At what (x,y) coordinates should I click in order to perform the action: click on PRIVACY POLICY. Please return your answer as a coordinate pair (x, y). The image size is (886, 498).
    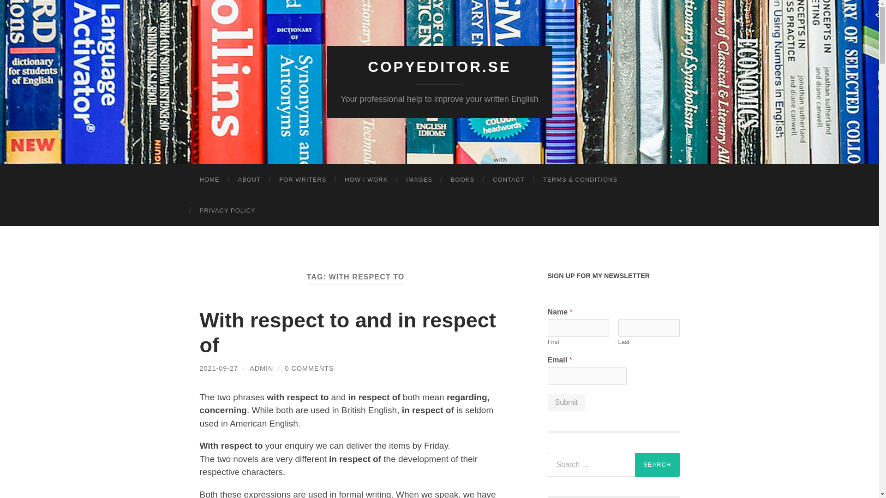
    Looking at the image, I should click on (227, 210).